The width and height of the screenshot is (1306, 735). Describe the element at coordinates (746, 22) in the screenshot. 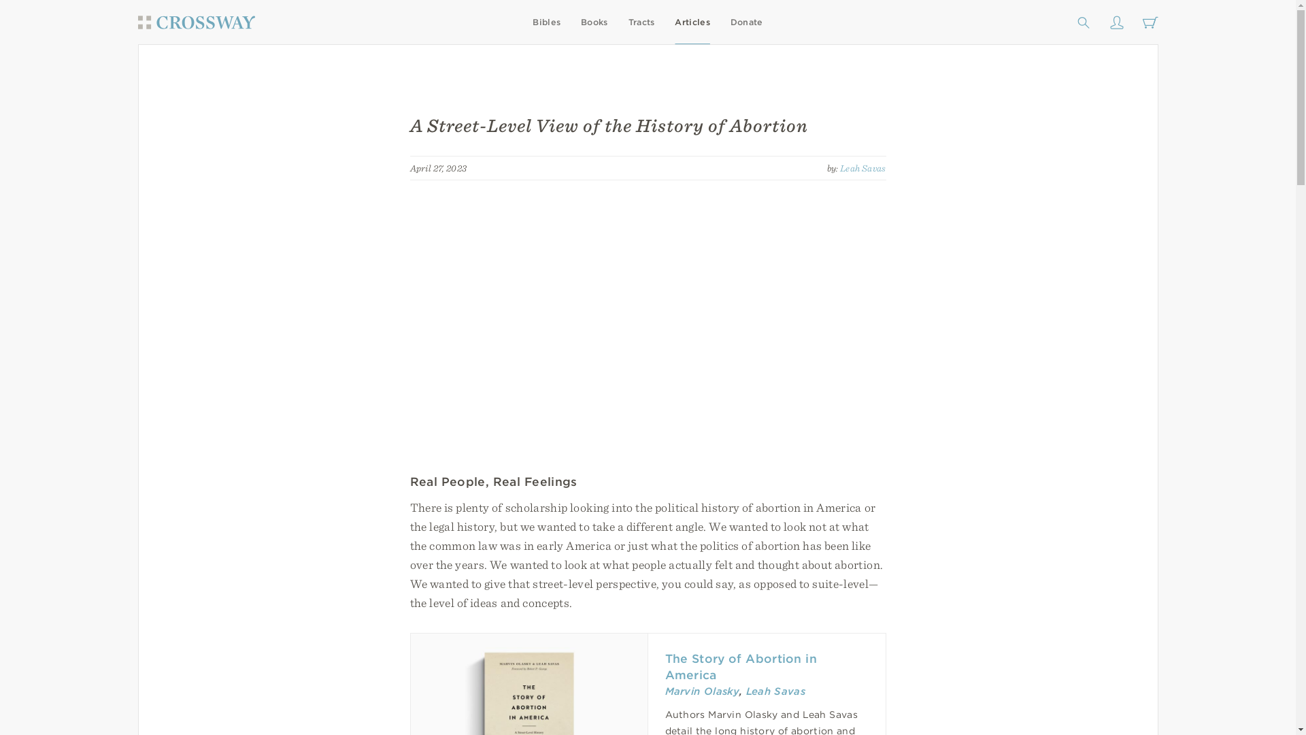

I see `Donate` at that location.